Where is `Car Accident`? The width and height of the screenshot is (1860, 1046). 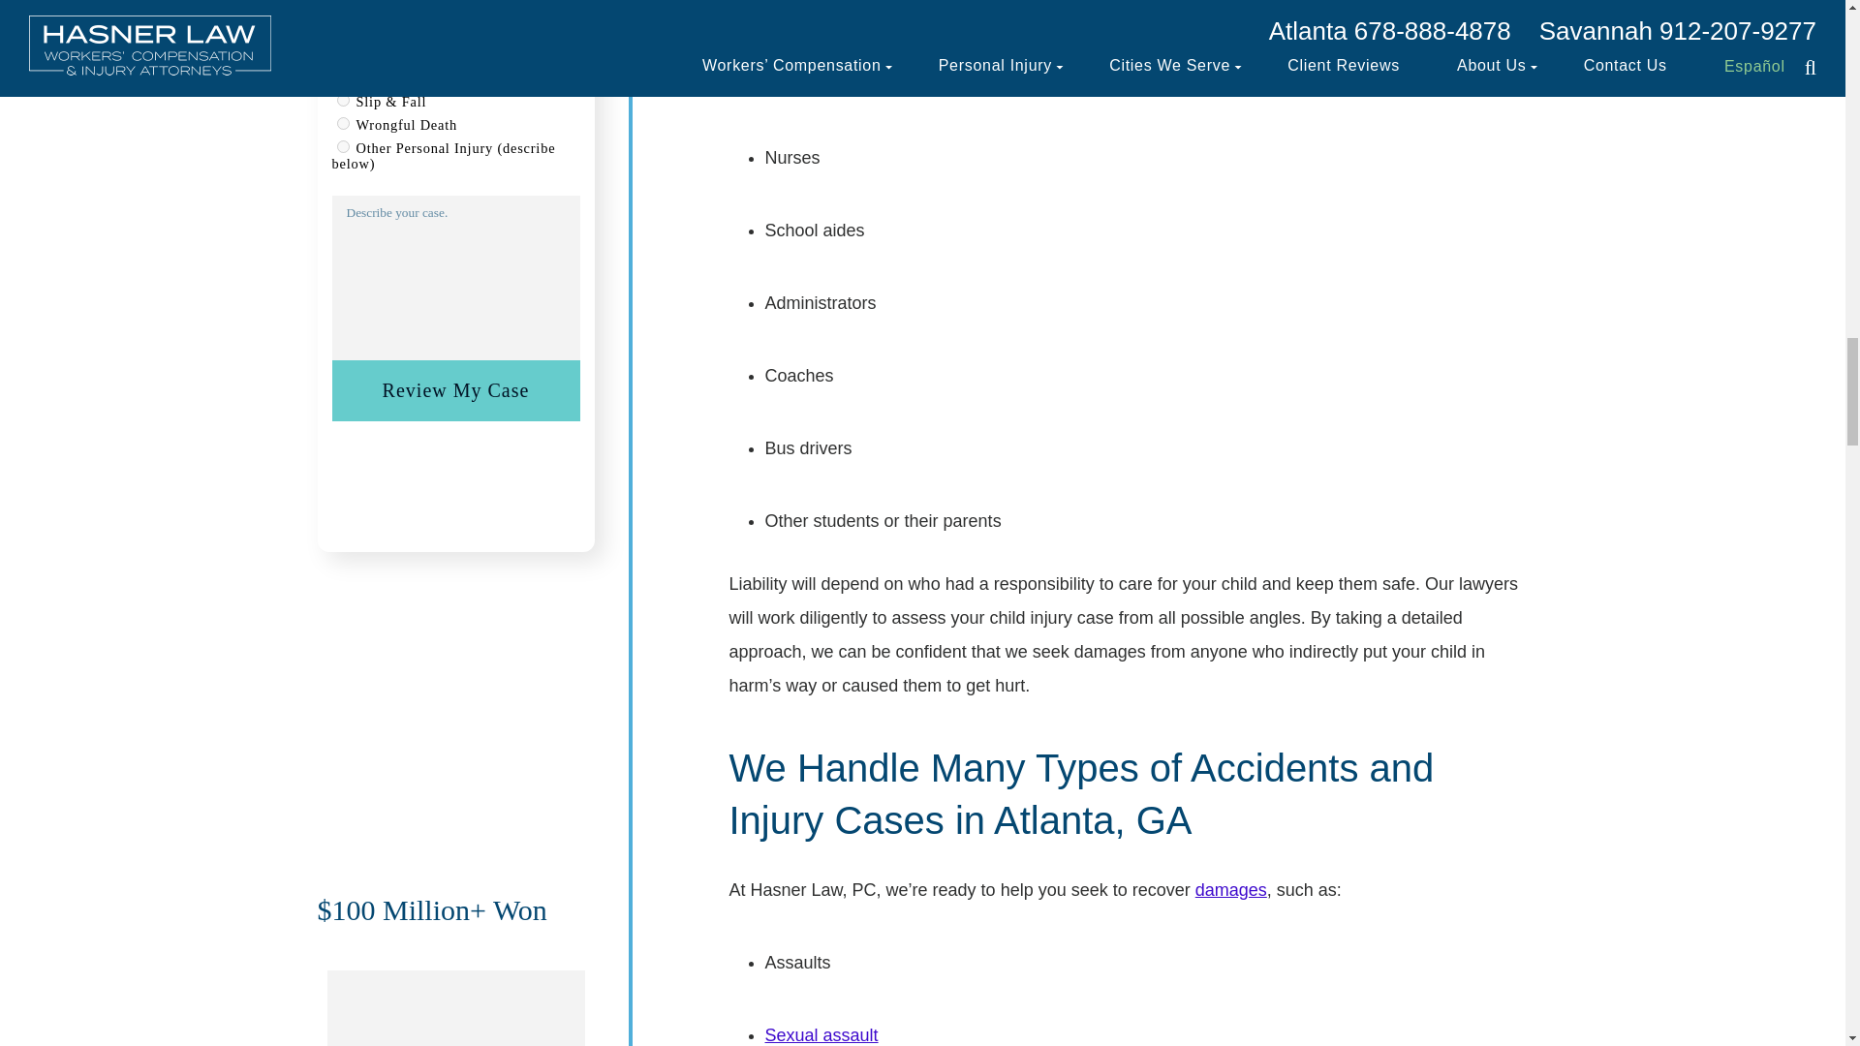 Car Accident is located at coordinates (343, 52).